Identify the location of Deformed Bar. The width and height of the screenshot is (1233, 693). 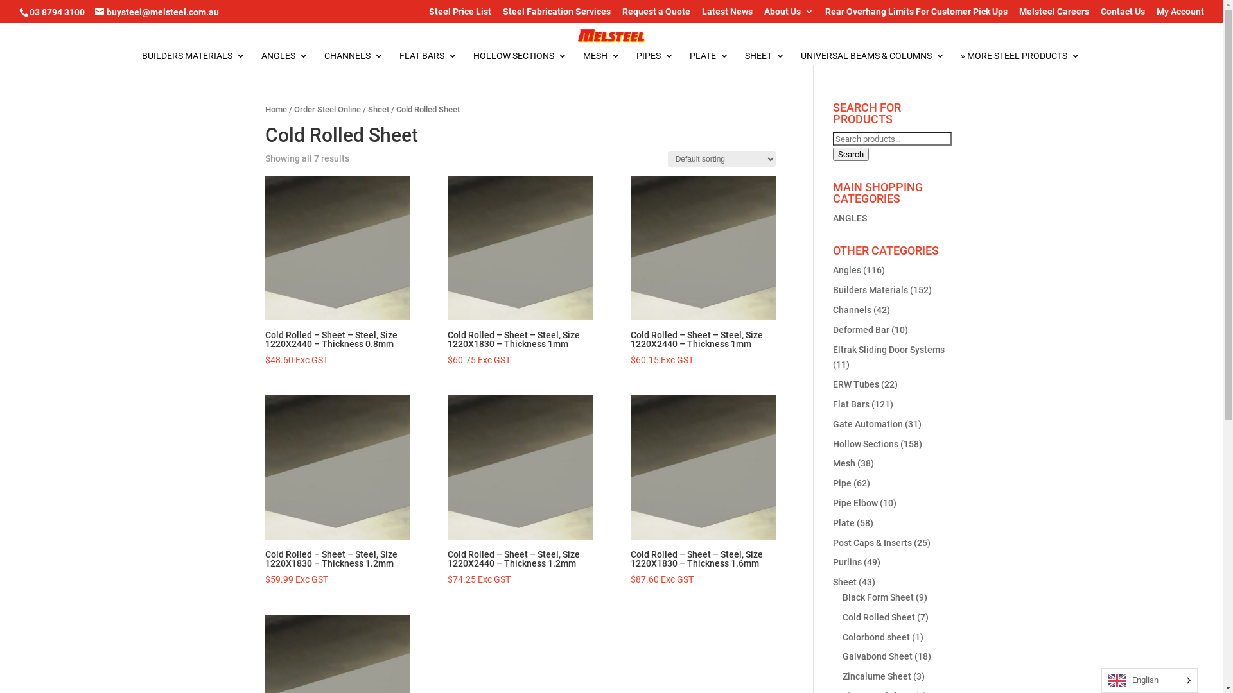
(861, 330).